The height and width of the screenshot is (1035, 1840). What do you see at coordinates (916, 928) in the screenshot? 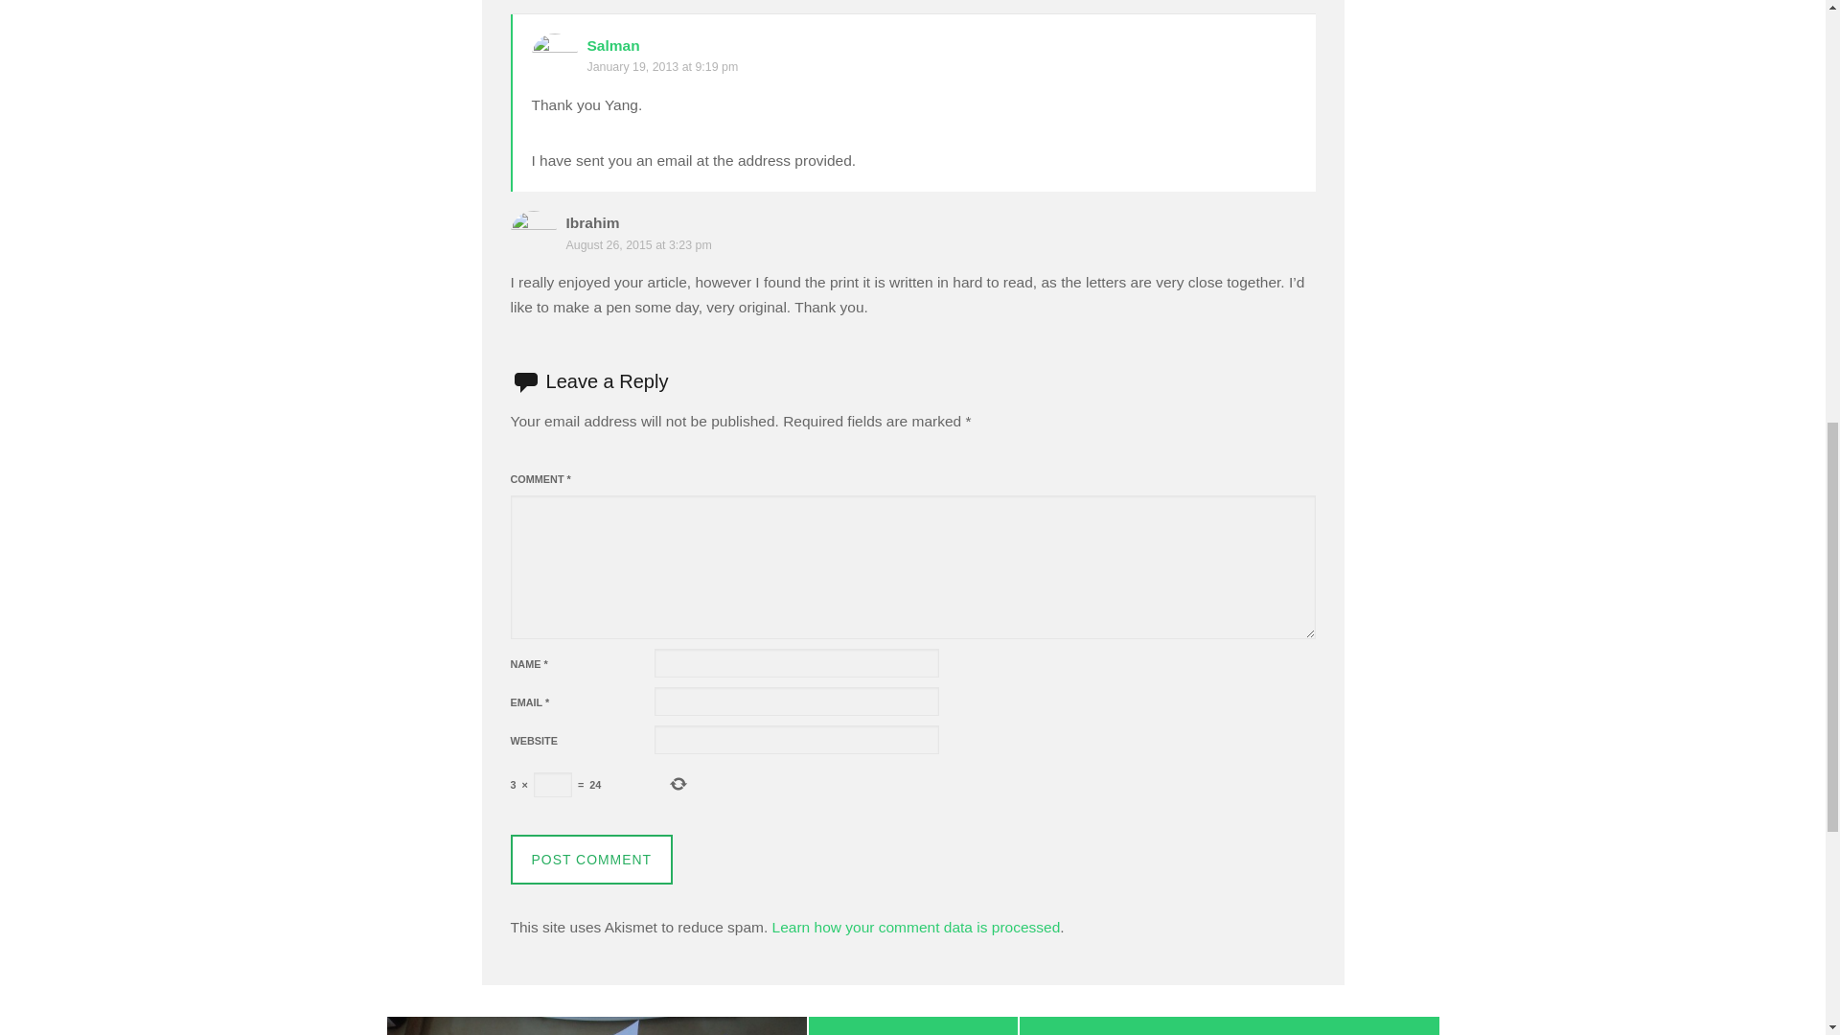
I see `Learn how your comment data is processed` at bounding box center [916, 928].